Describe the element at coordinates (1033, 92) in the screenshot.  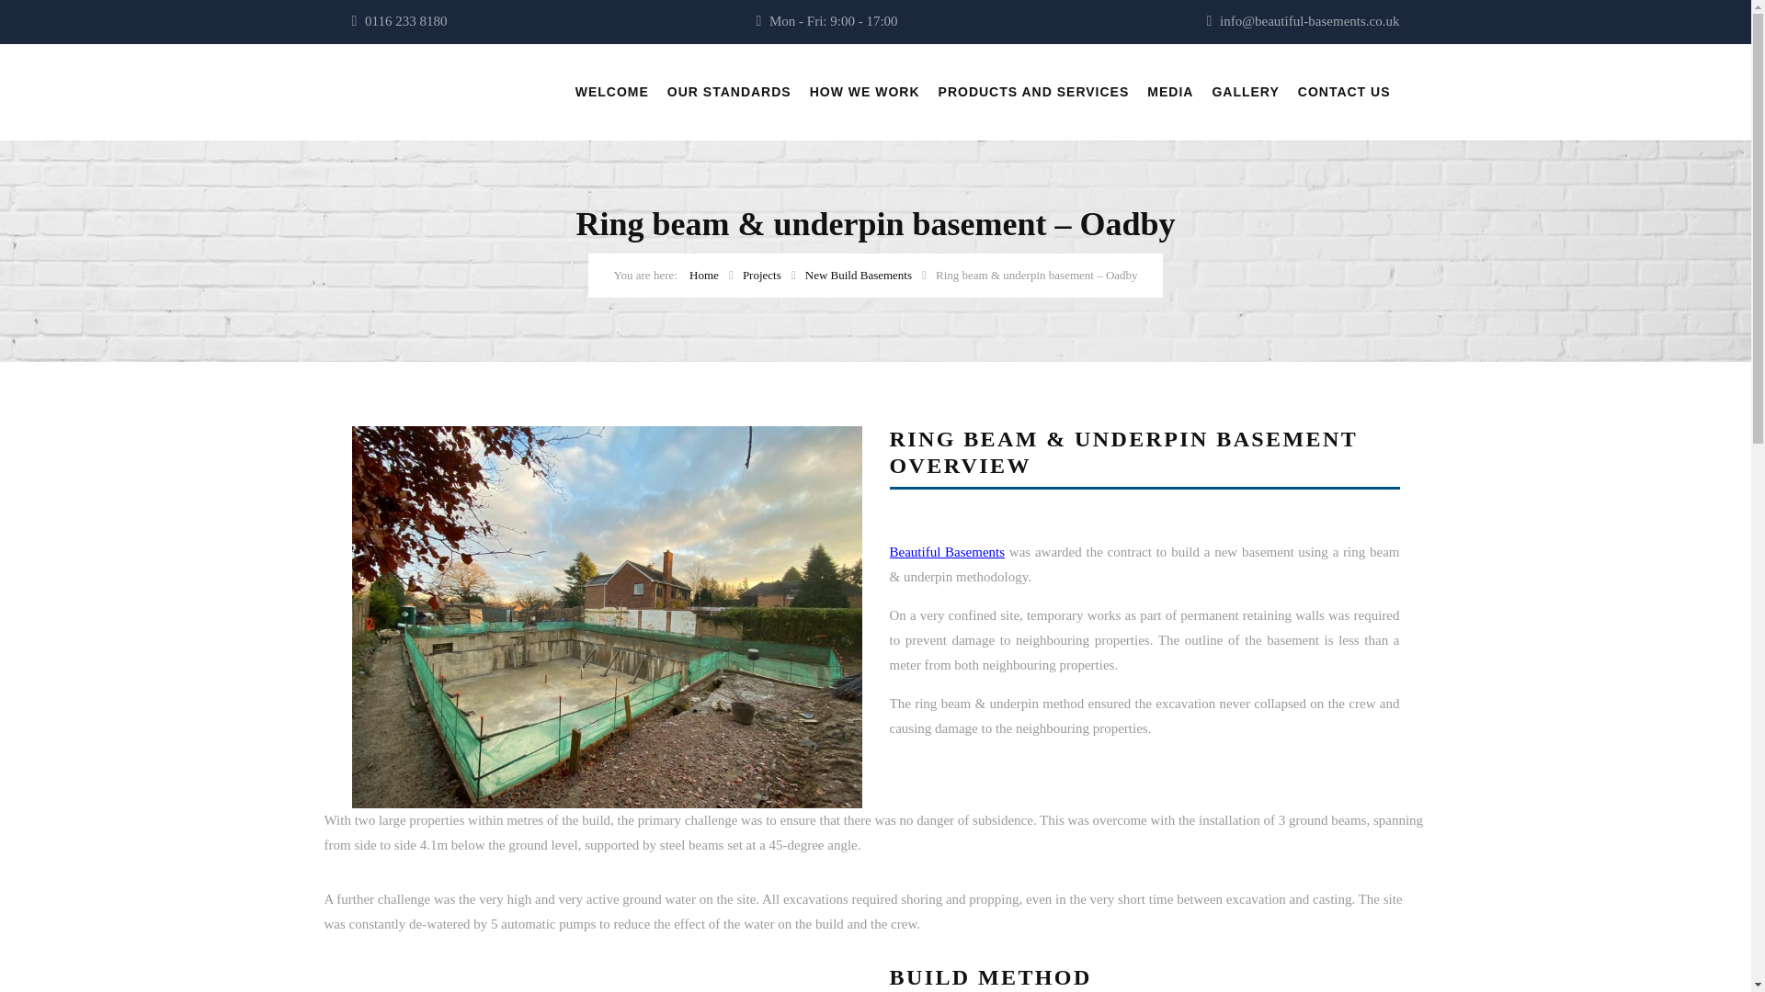
I see `PRODUCTS AND SERVICES` at that location.